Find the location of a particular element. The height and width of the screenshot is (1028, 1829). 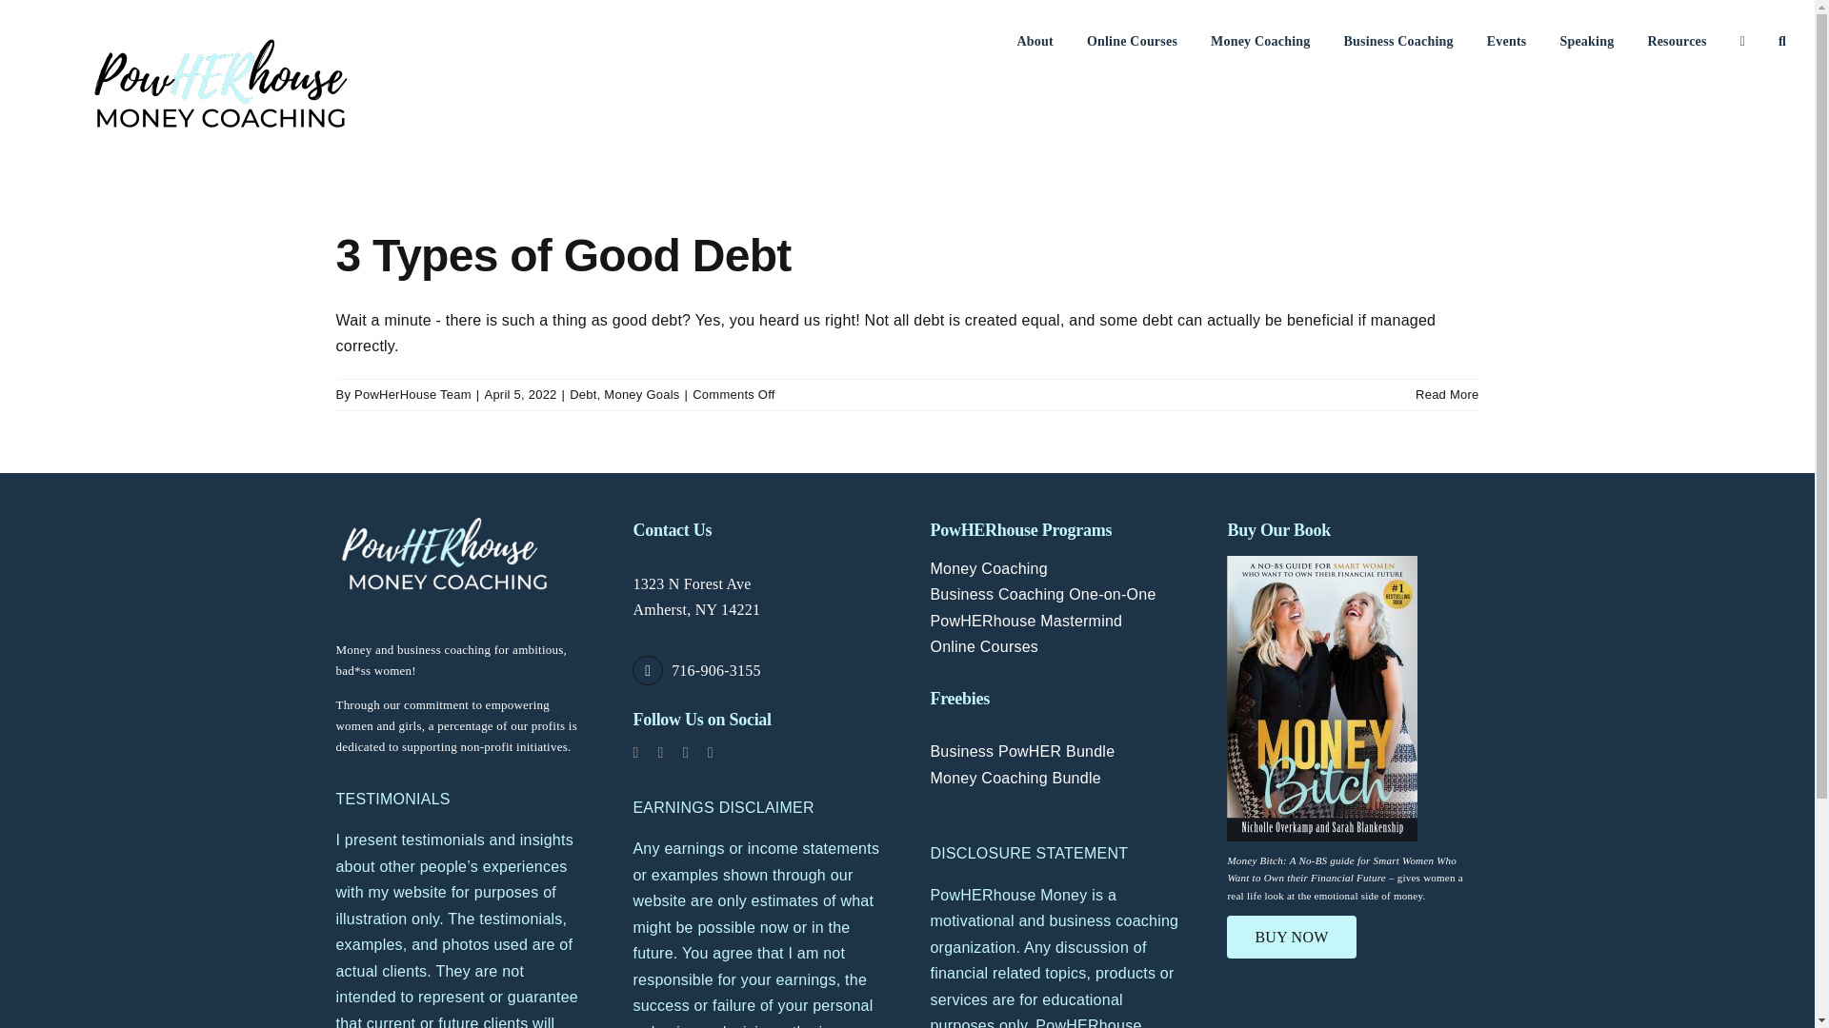

Money Coaching is located at coordinates (1259, 40).